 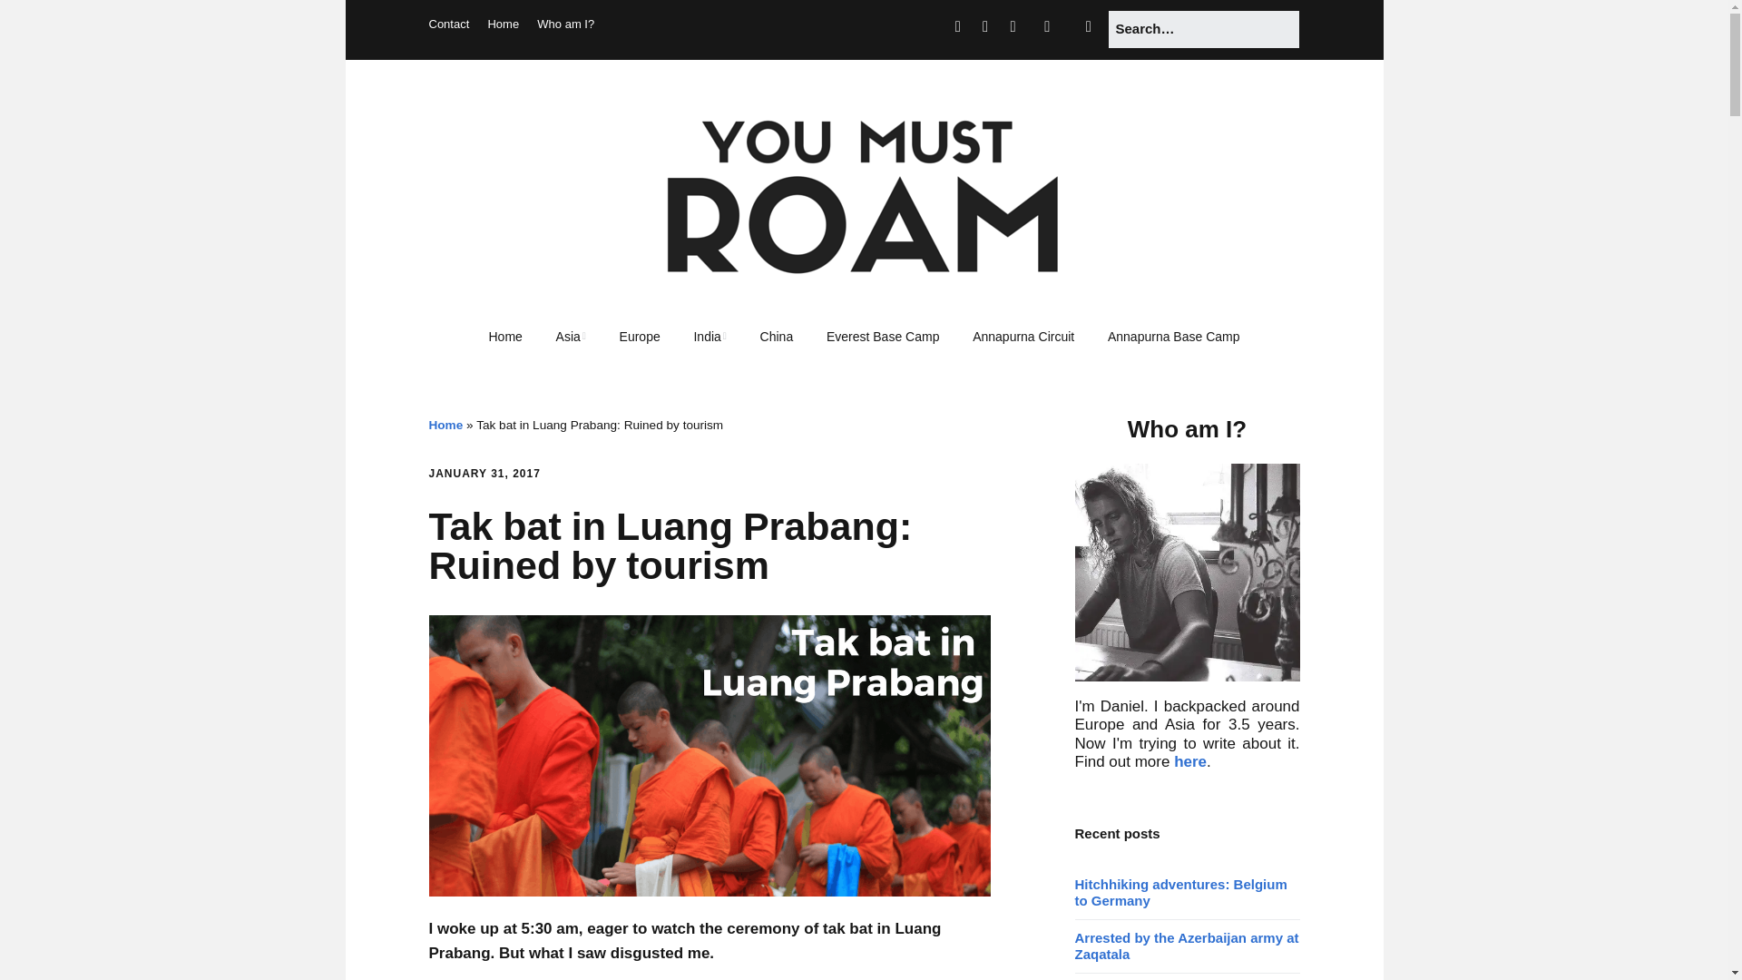 I want to click on Who am I?, so click(x=564, y=24).